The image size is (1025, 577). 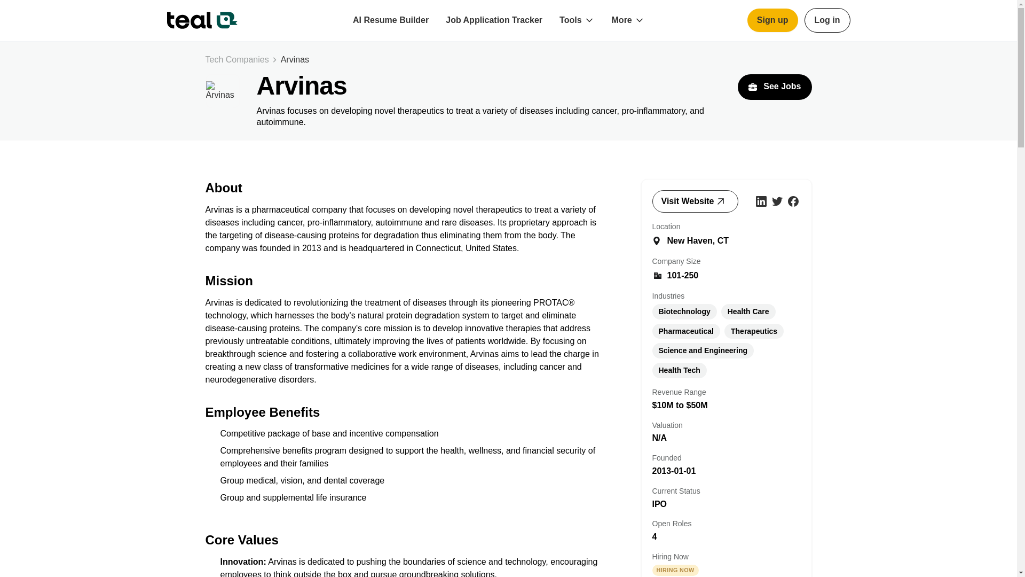 What do you see at coordinates (772, 20) in the screenshot?
I see `Sign up` at bounding box center [772, 20].